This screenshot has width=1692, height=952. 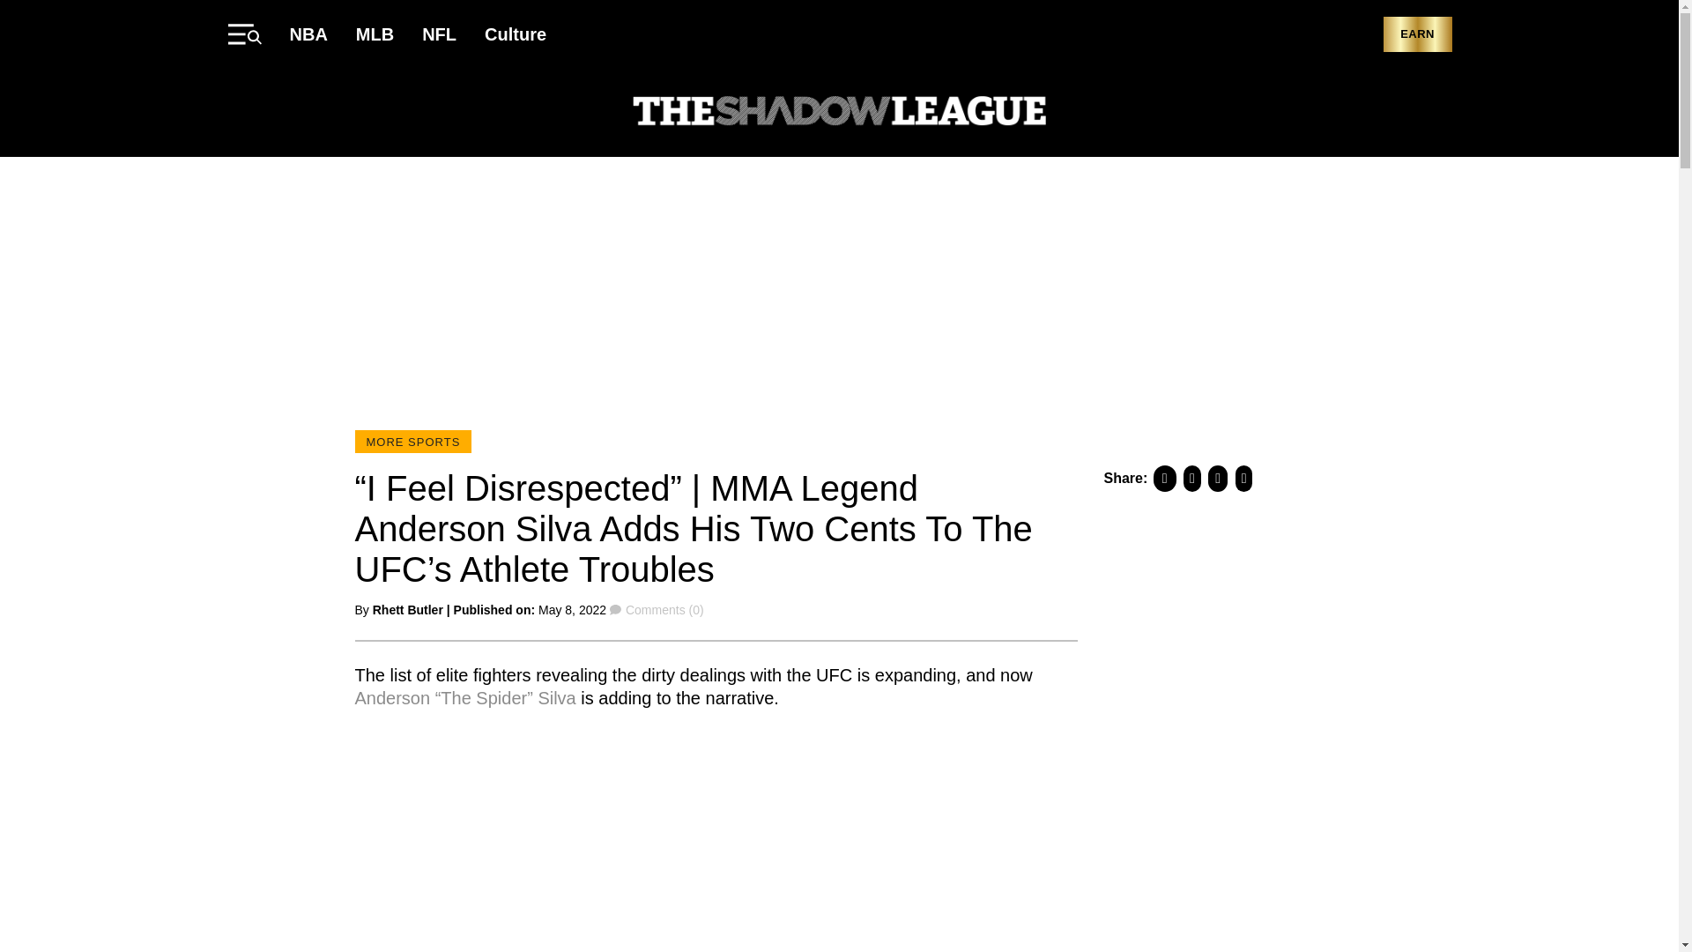 I want to click on MLB, so click(x=375, y=33).